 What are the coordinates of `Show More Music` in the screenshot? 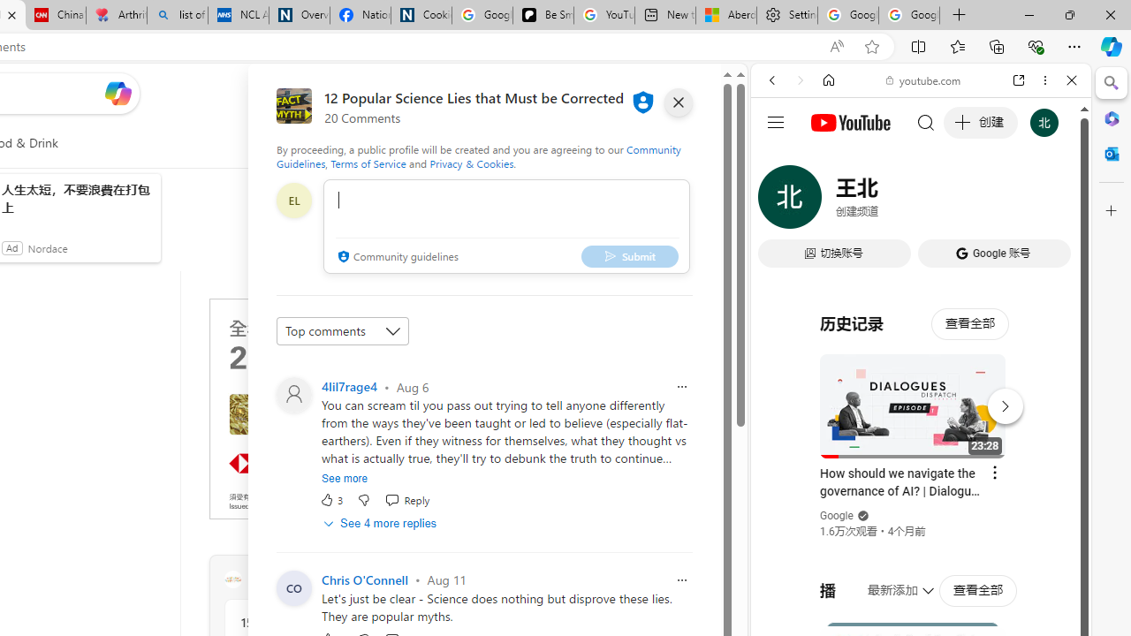 It's located at (1029, 482).